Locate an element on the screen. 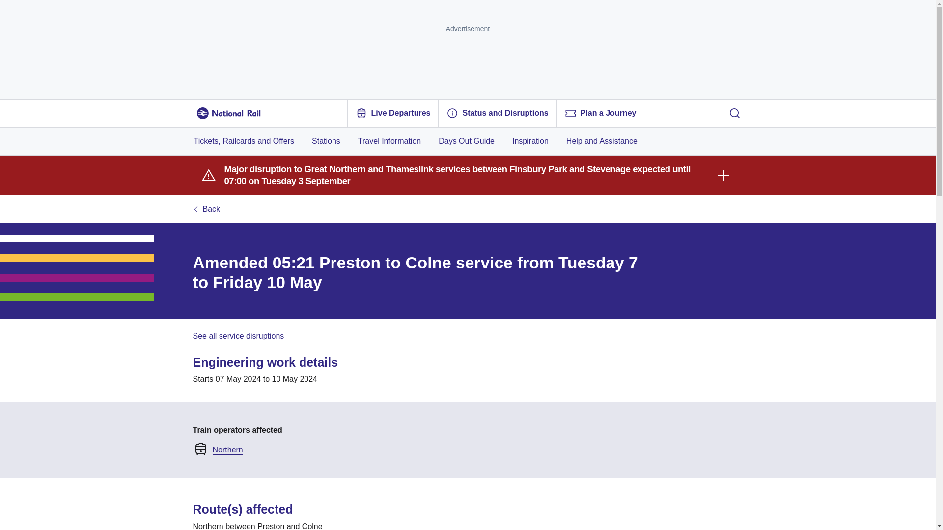 The width and height of the screenshot is (943, 530). Northern is located at coordinates (227, 449).